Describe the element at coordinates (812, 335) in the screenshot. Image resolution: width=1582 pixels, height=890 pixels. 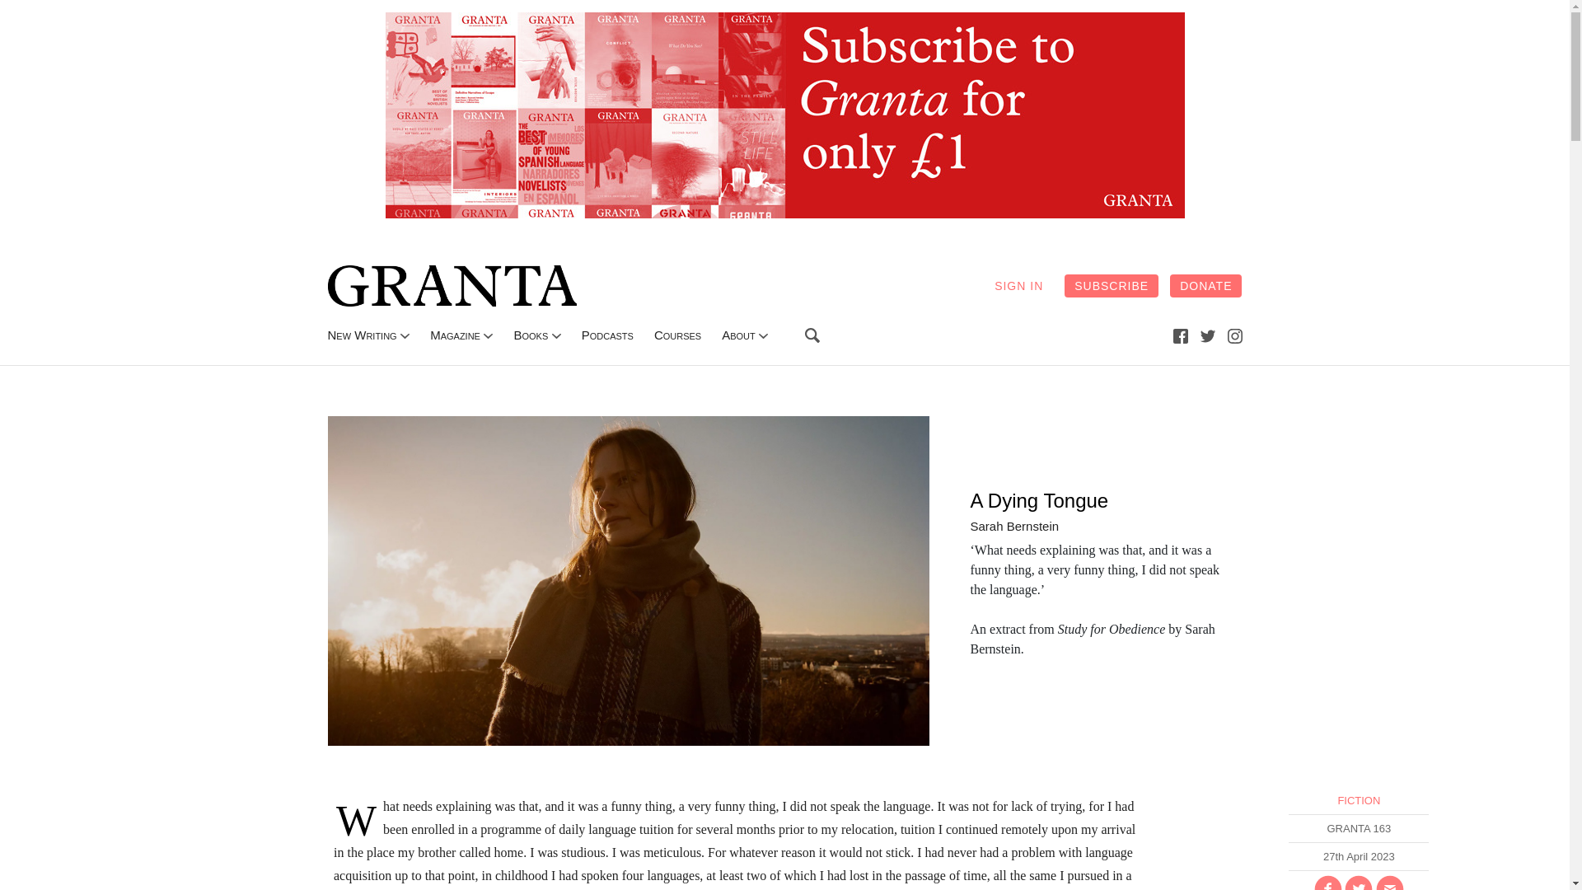
I see `magnifying-glass Created with Sketch.` at that location.